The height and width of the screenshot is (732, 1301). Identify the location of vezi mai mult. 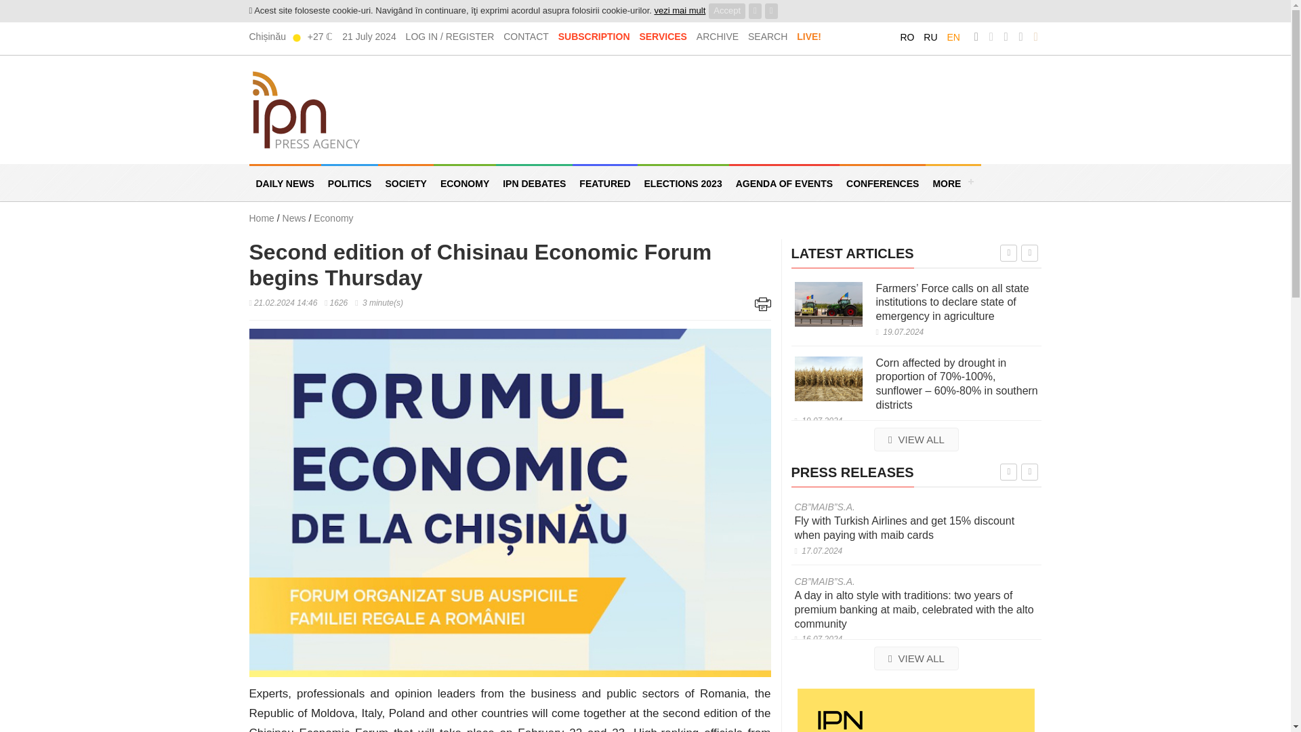
(679, 9).